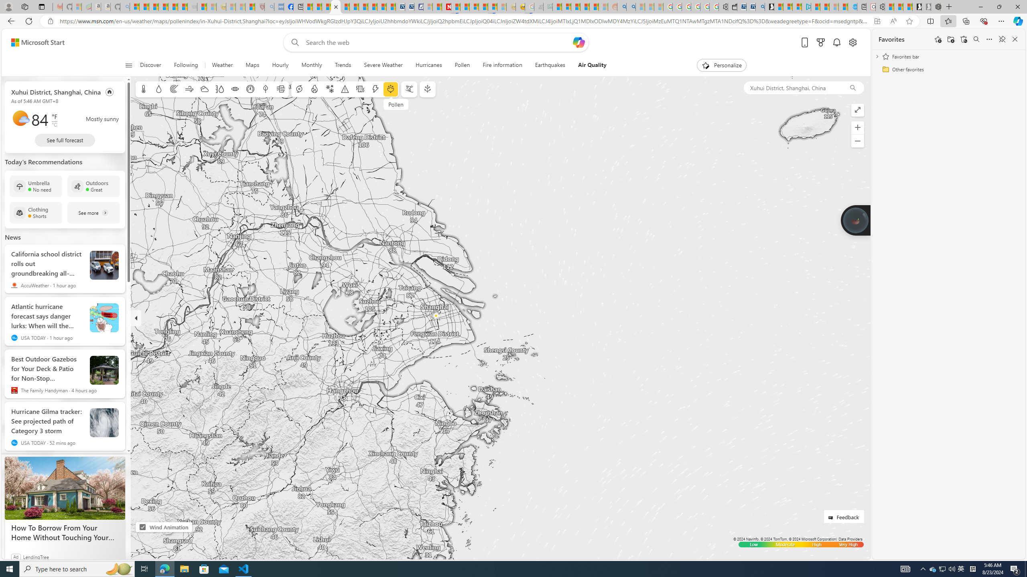  I want to click on Umbrella No need, so click(36, 186).